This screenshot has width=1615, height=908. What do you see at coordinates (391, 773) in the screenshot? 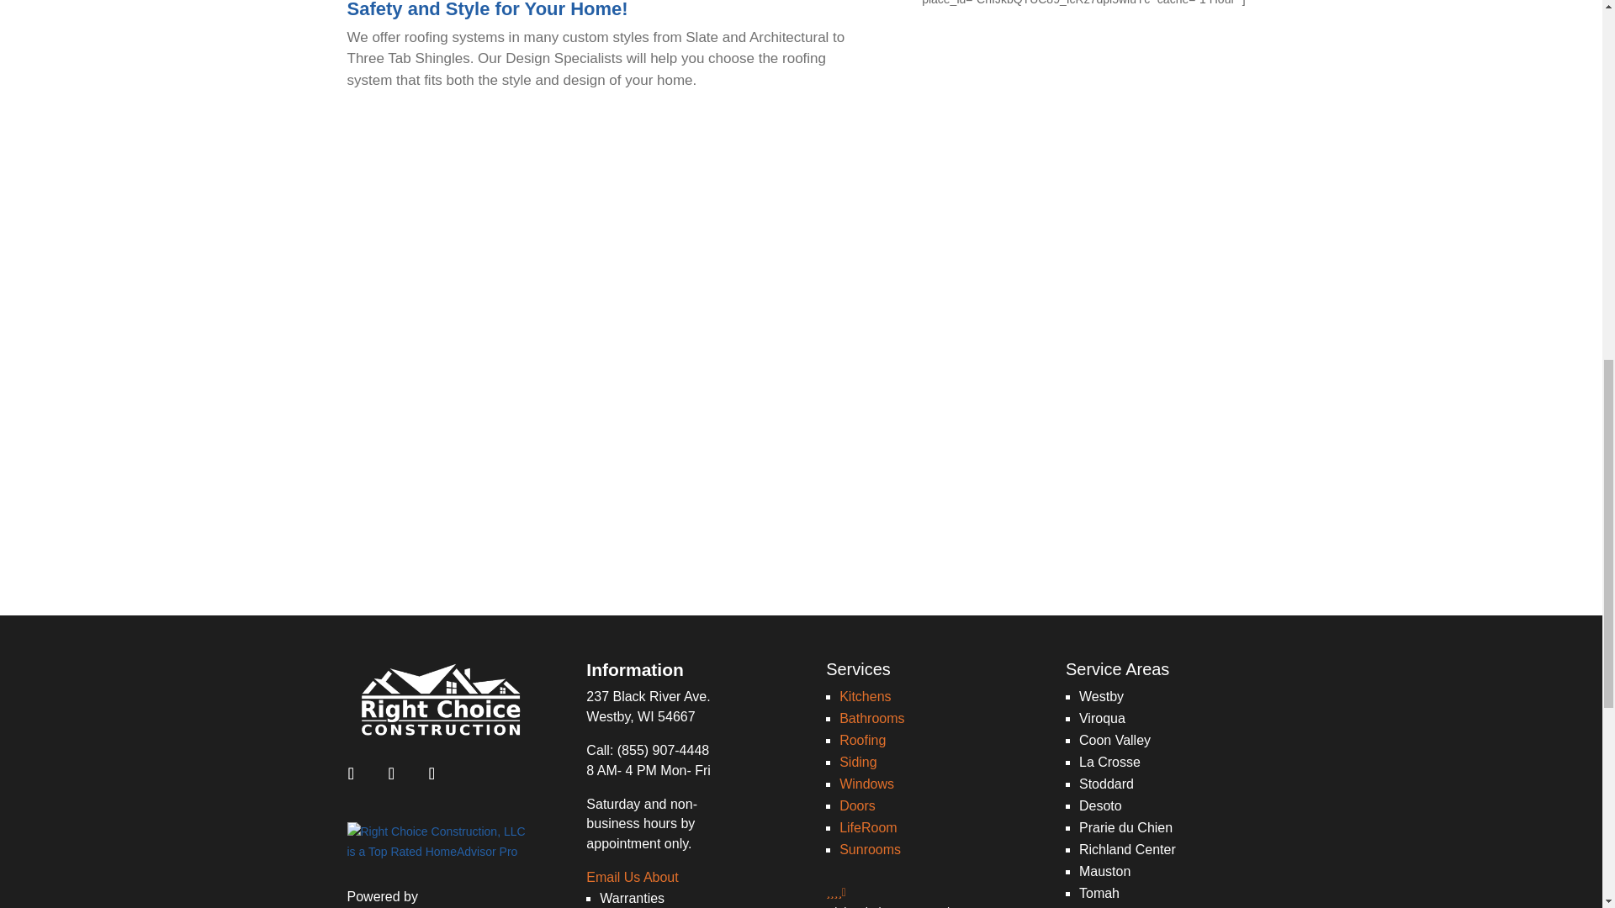
I see `Follow on Instagram` at bounding box center [391, 773].